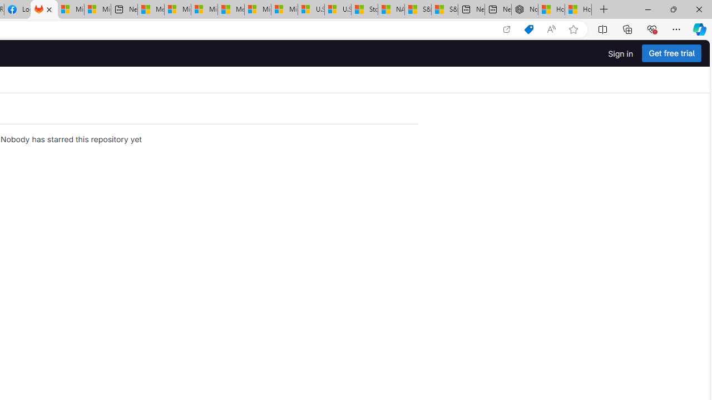 The height and width of the screenshot is (400, 712). I want to click on Microsoft account | Privacy, so click(177, 10).